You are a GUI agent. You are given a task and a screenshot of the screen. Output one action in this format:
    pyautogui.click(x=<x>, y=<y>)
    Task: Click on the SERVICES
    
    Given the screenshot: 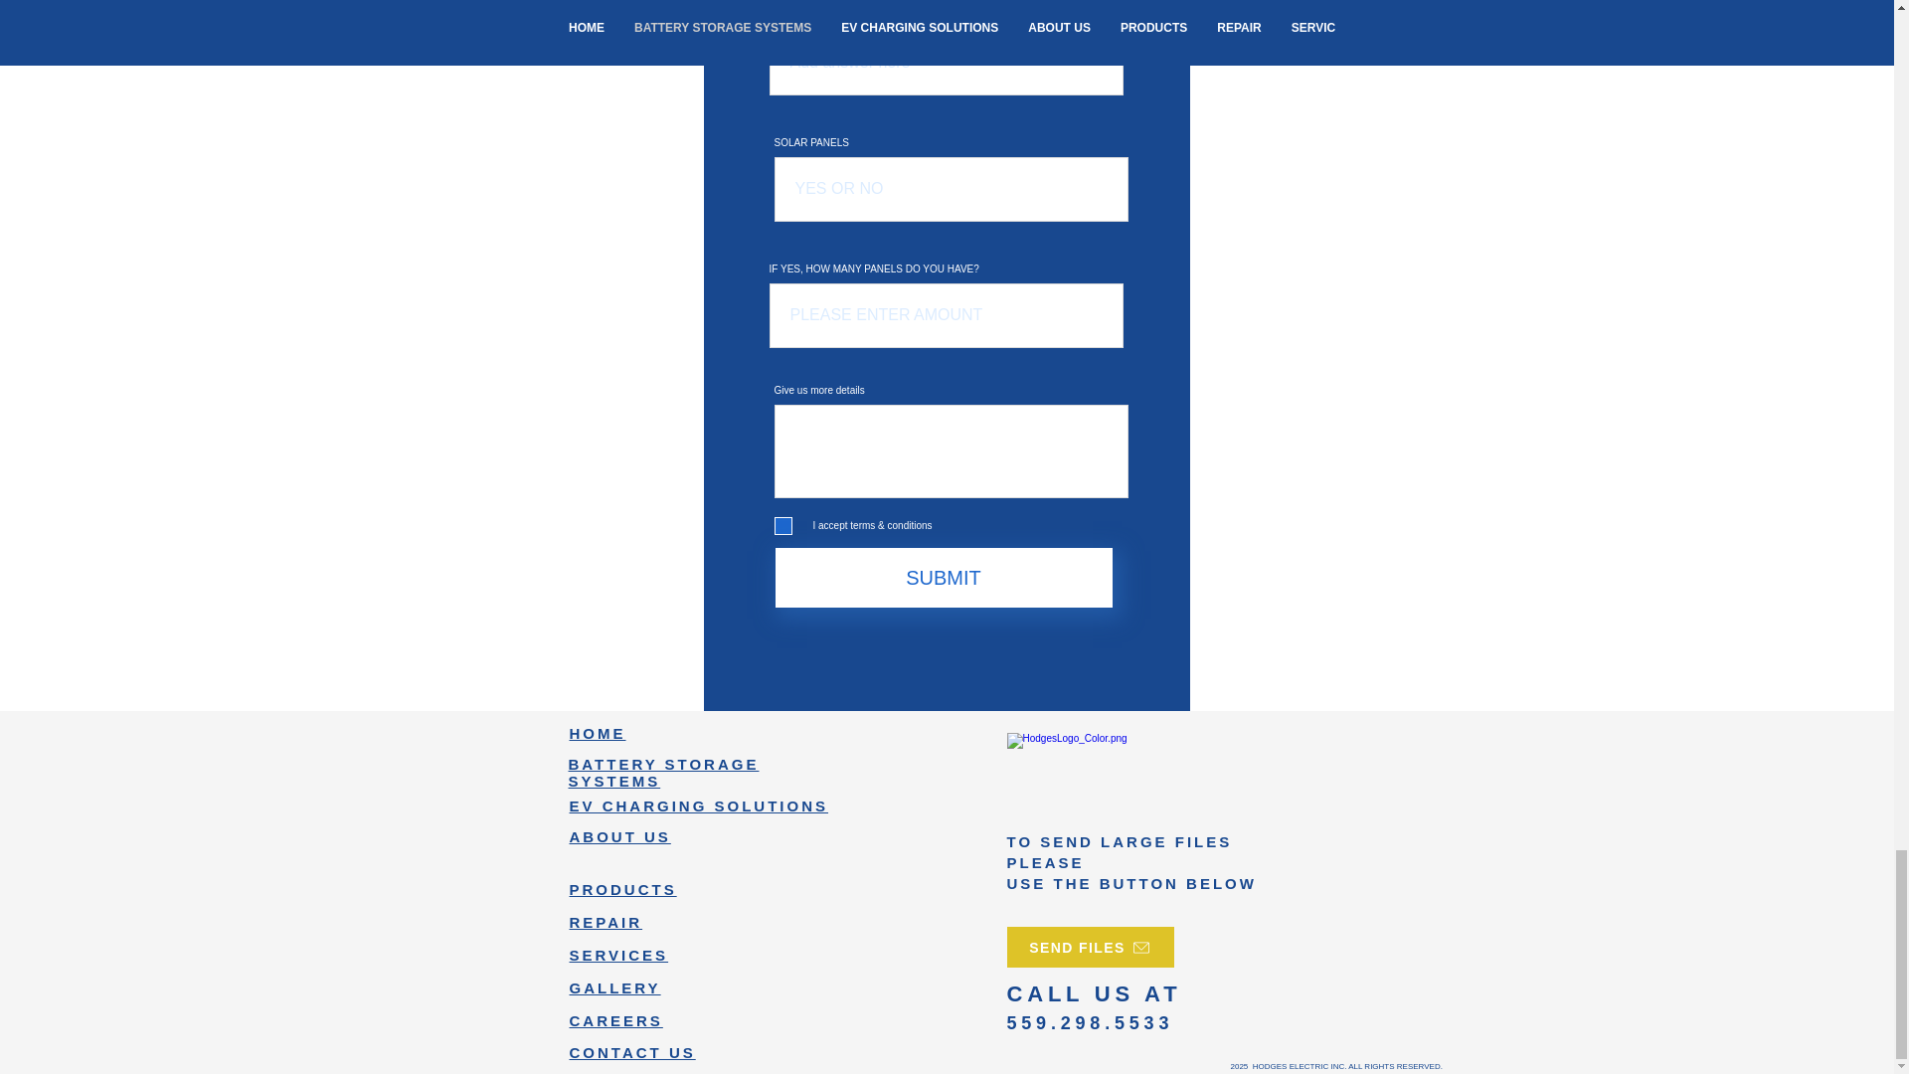 What is the action you would take?
    pyautogui.click(x=618, y=955)
    